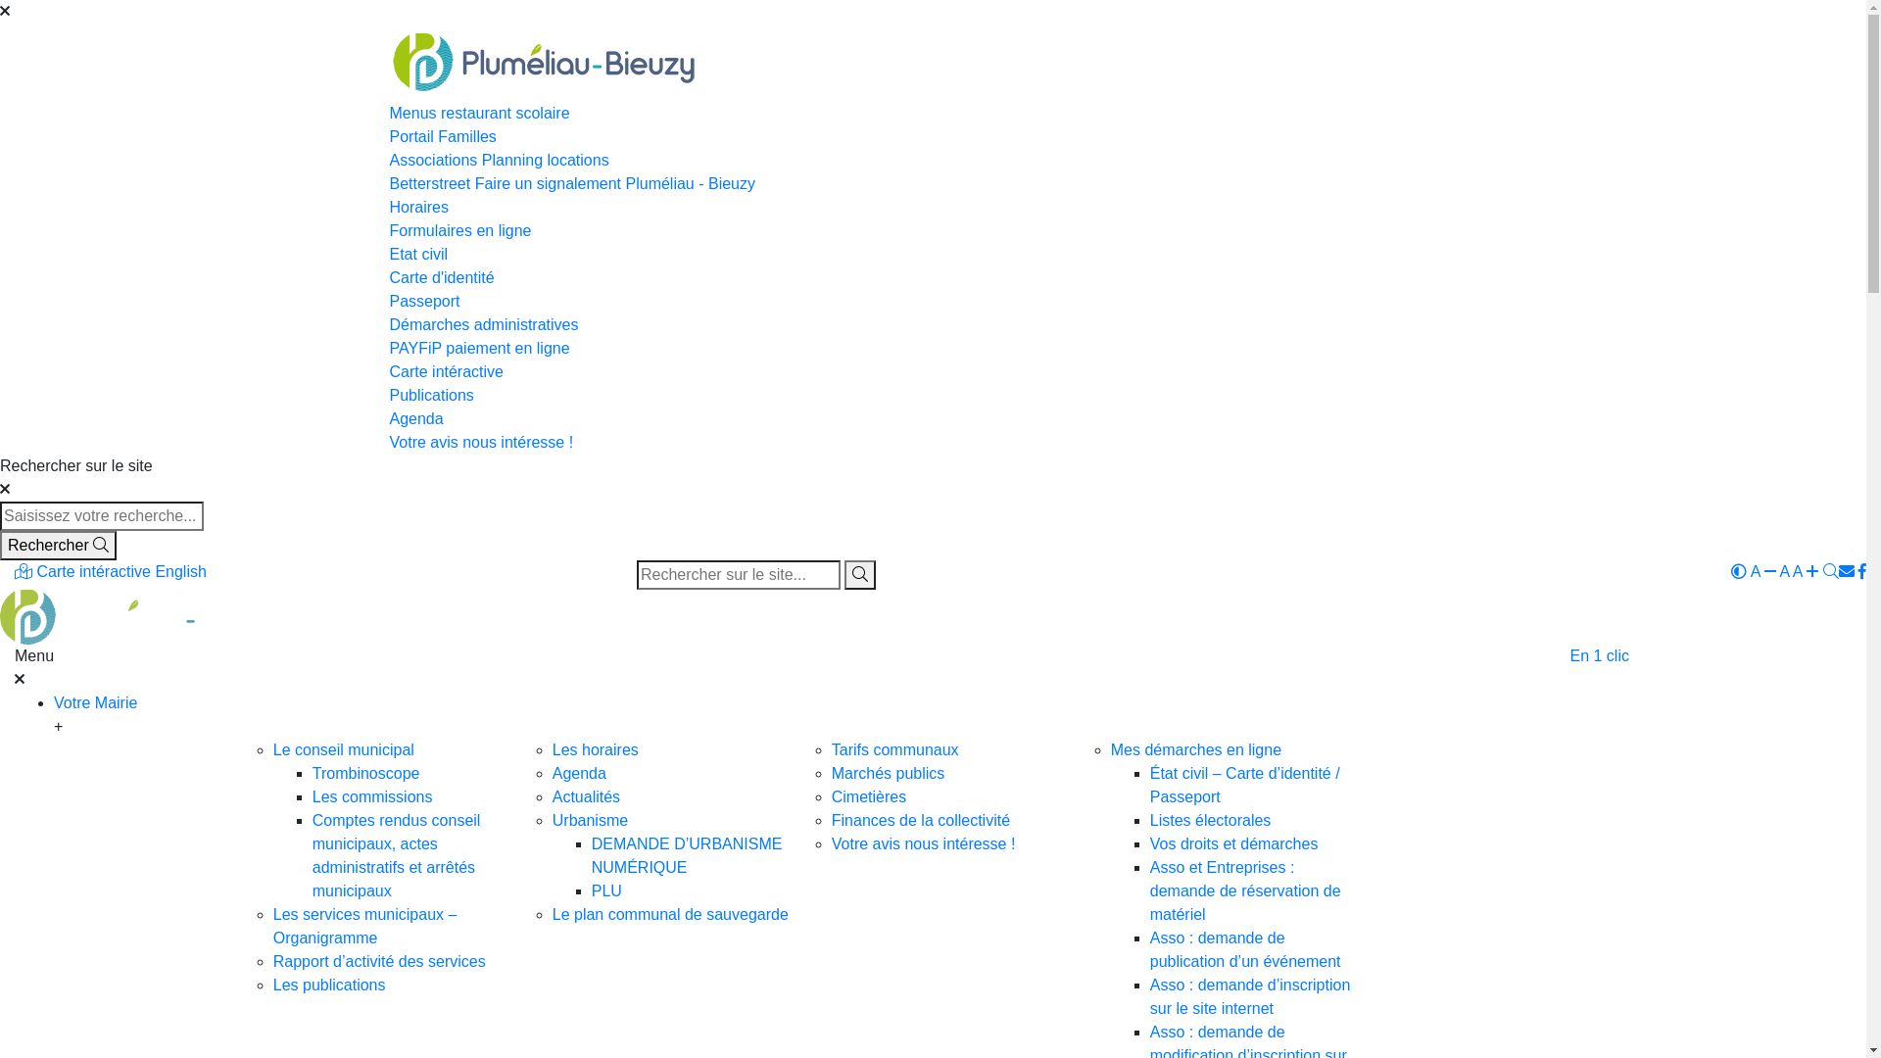 The image size is (1881, 1058). Describe the element at coordinates (329, 986) in the screenshot. I see `Les publications` at that location.